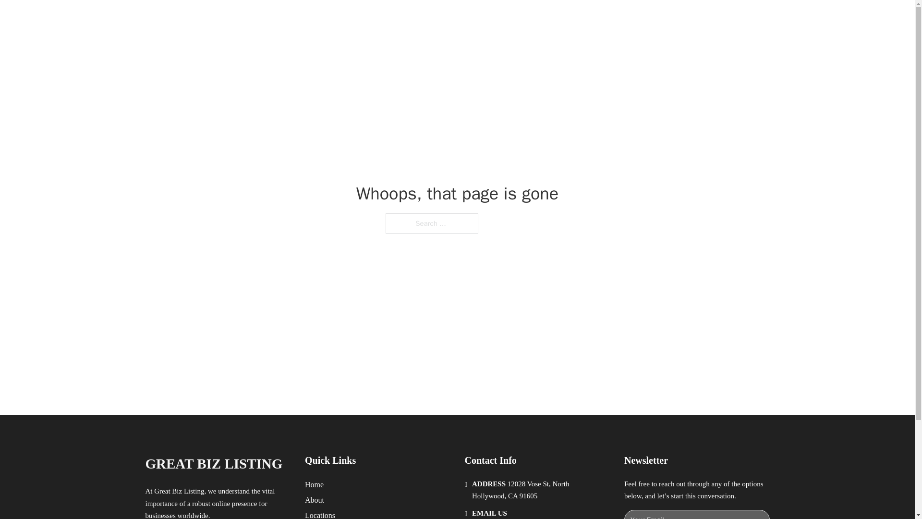  I want to click on GREAT BIZ LISTING, so click(213, 464).